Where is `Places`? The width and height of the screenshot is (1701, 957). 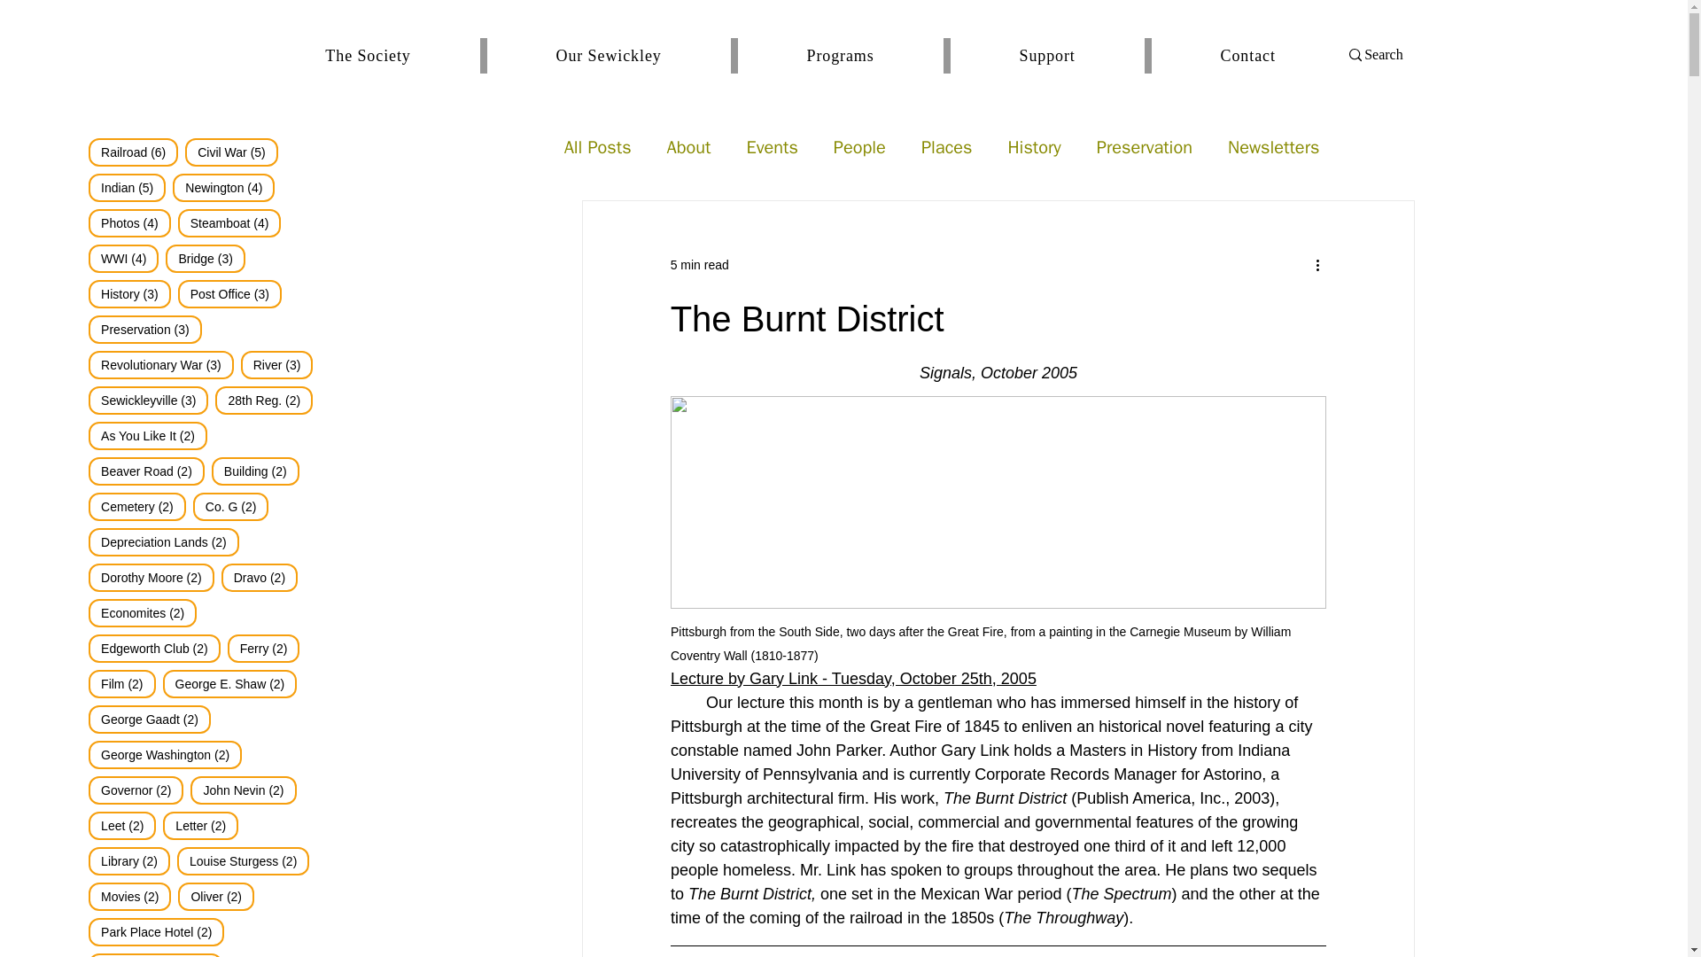
Places is located at coordinates (947, 147).